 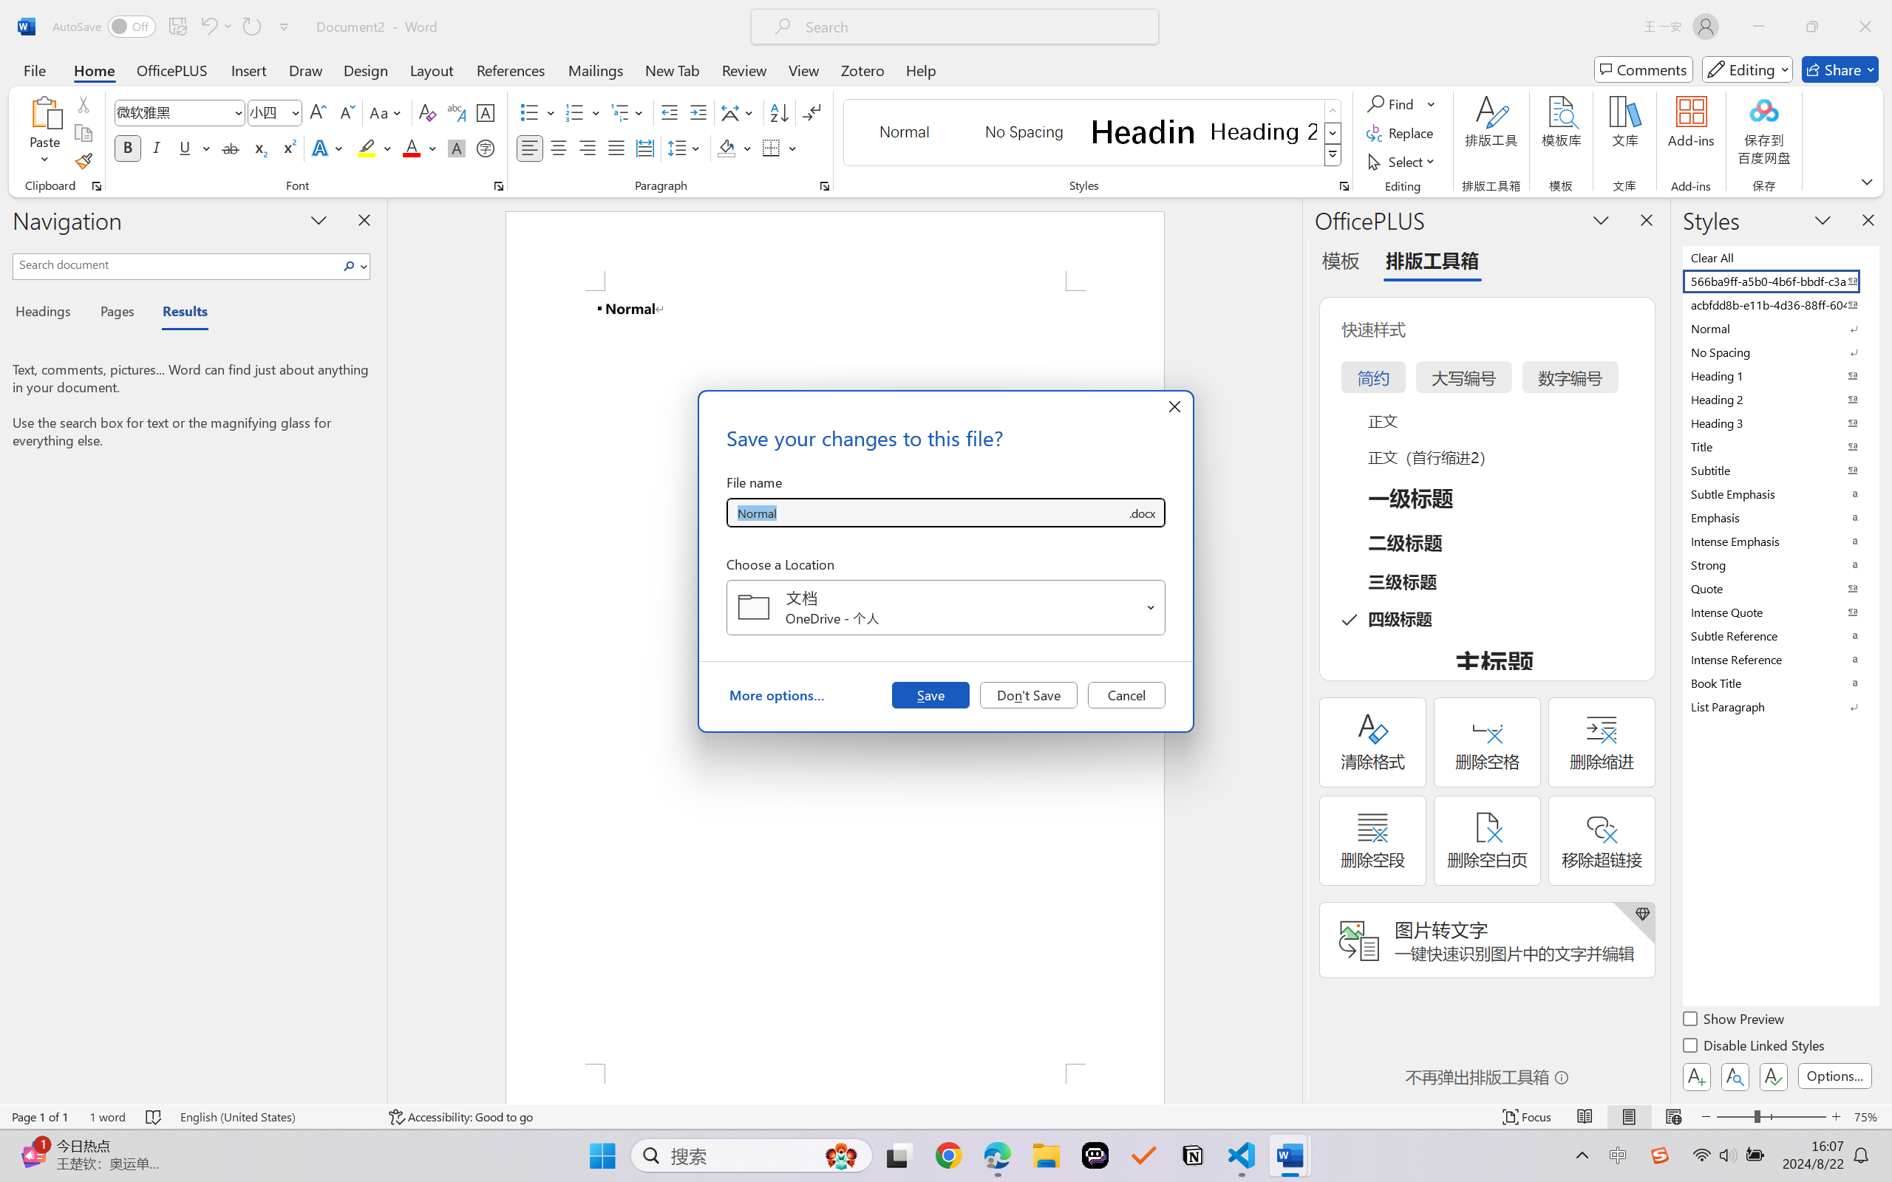 I want to click on Character Shading, so click(x=455, y=148).